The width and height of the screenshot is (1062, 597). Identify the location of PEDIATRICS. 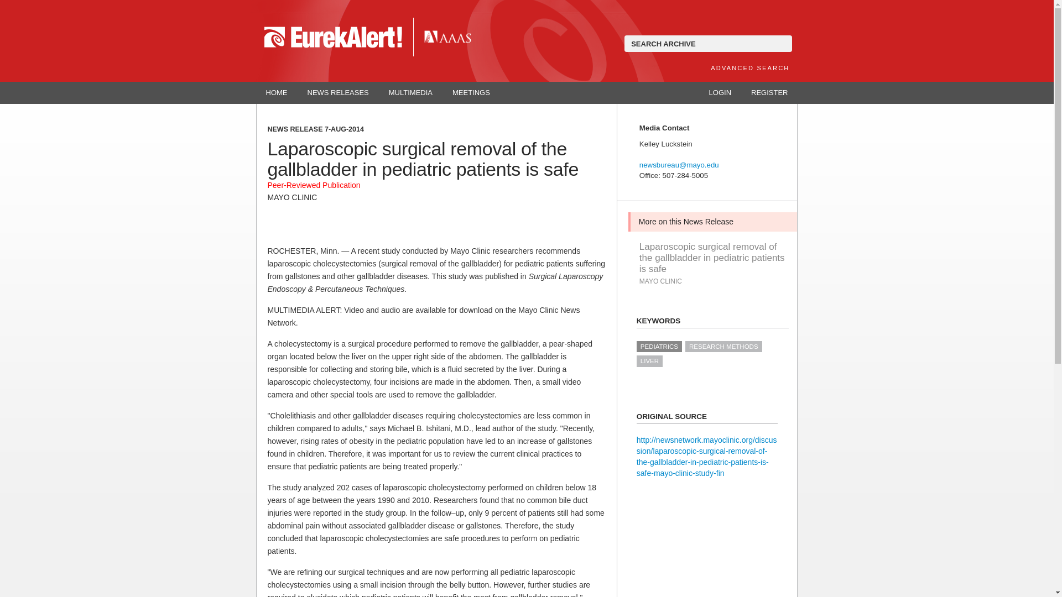
(659, 346).